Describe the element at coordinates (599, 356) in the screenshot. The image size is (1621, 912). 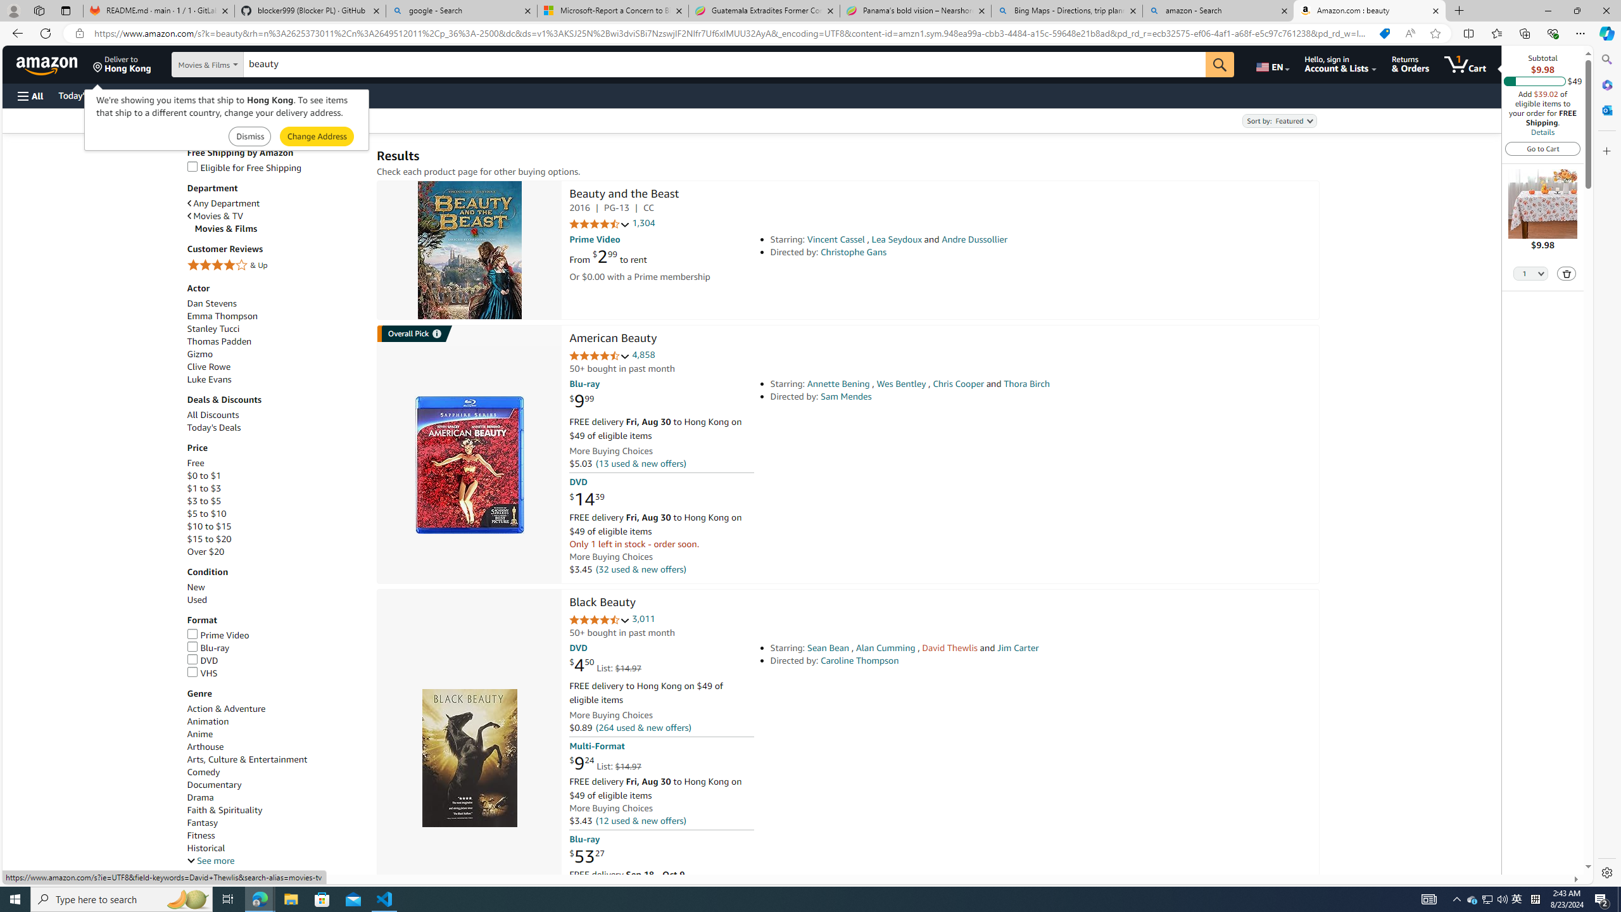
I see `4.6 out of 5 stars` at that location.